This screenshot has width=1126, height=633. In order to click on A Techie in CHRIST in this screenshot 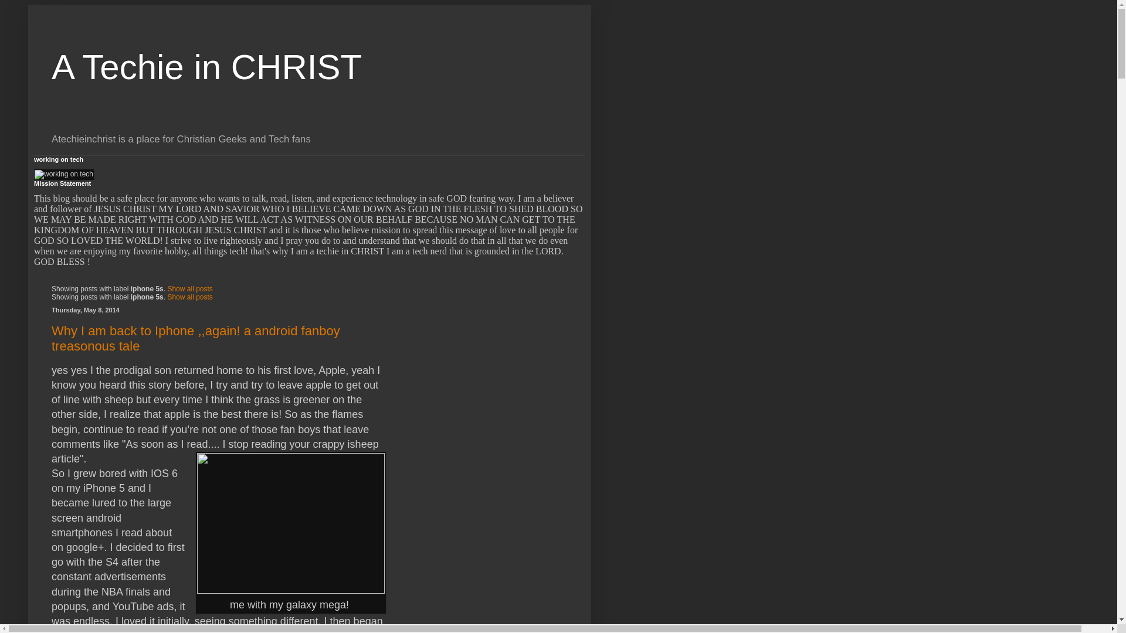, I will do `click(206, 67)`.